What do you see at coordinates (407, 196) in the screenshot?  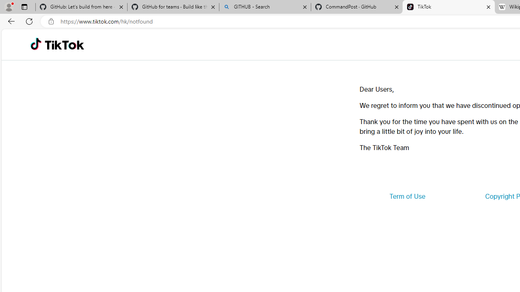 I see `Term of Use` at bounding box center [407, 196].